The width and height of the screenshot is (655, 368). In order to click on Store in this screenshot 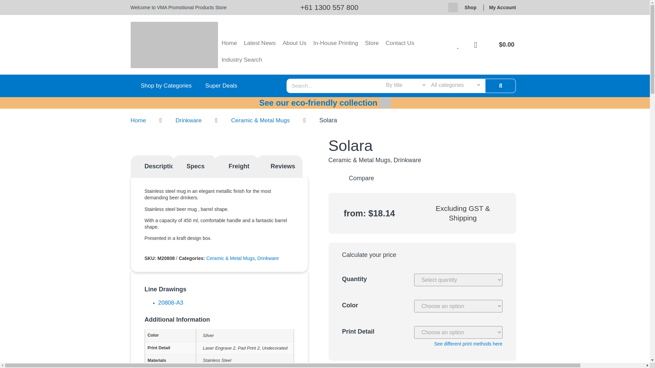, I will do `click(372, 43)`.